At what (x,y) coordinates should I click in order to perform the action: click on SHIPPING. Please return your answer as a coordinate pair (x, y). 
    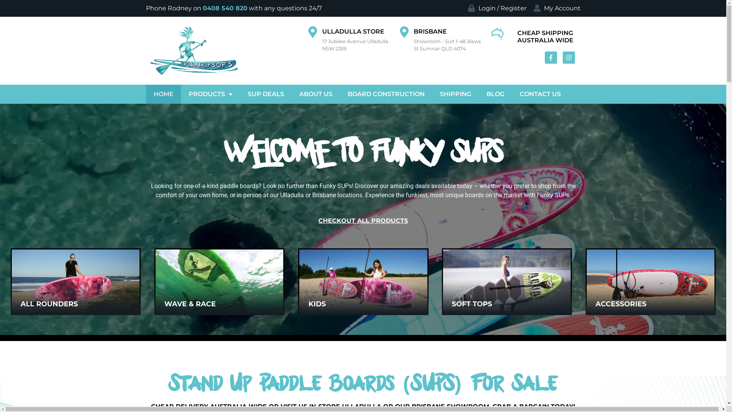
    Looking at the image, I should click on (456, 94).